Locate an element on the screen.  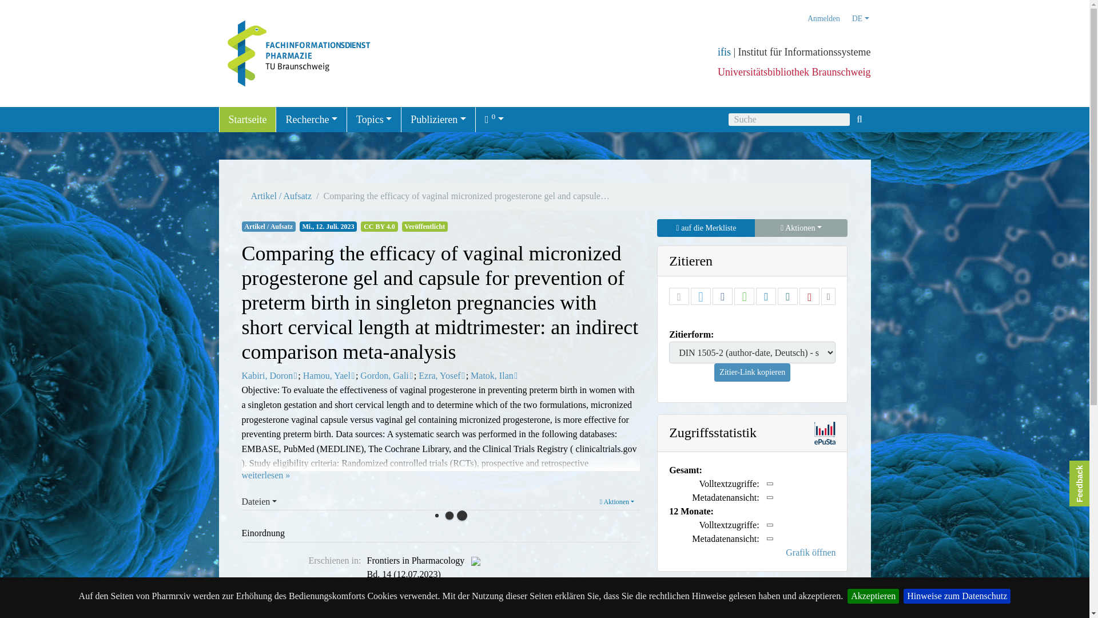
DE is located at coordinates (860, 19).